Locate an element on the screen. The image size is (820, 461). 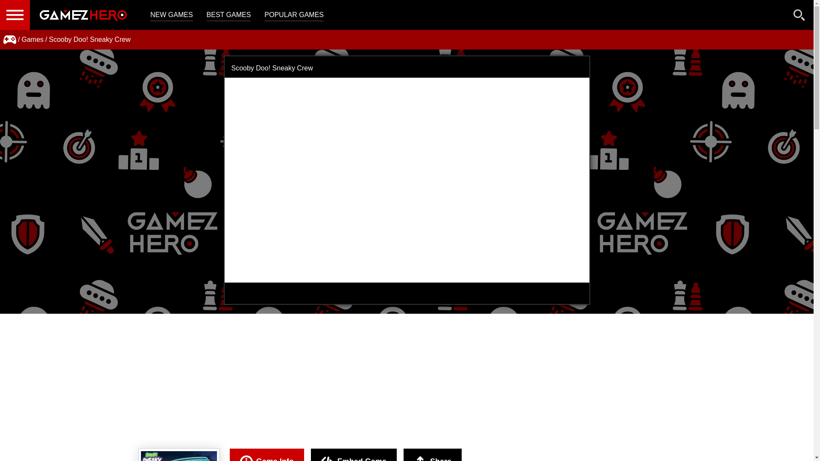
Popular Games is located at coordinates (294, 15).